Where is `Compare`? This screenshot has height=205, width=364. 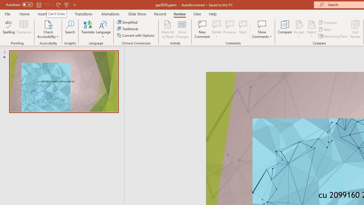
Compare is located at coordinates (285, 29).